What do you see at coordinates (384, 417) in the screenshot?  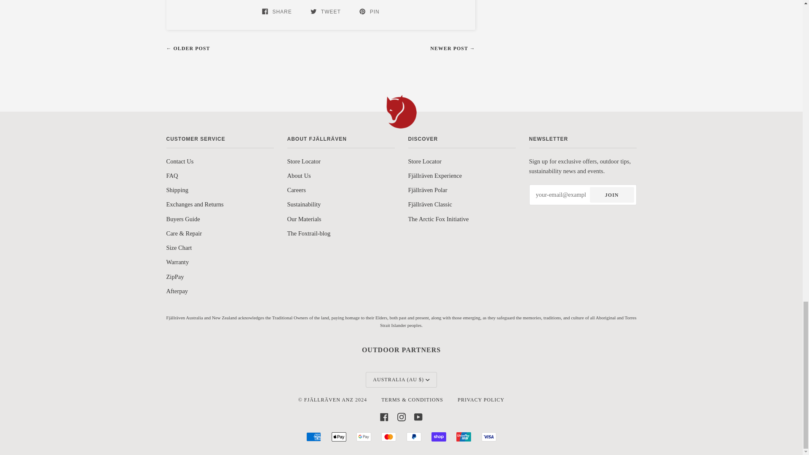 I see `Facebook` at bounding box center [384, 417].